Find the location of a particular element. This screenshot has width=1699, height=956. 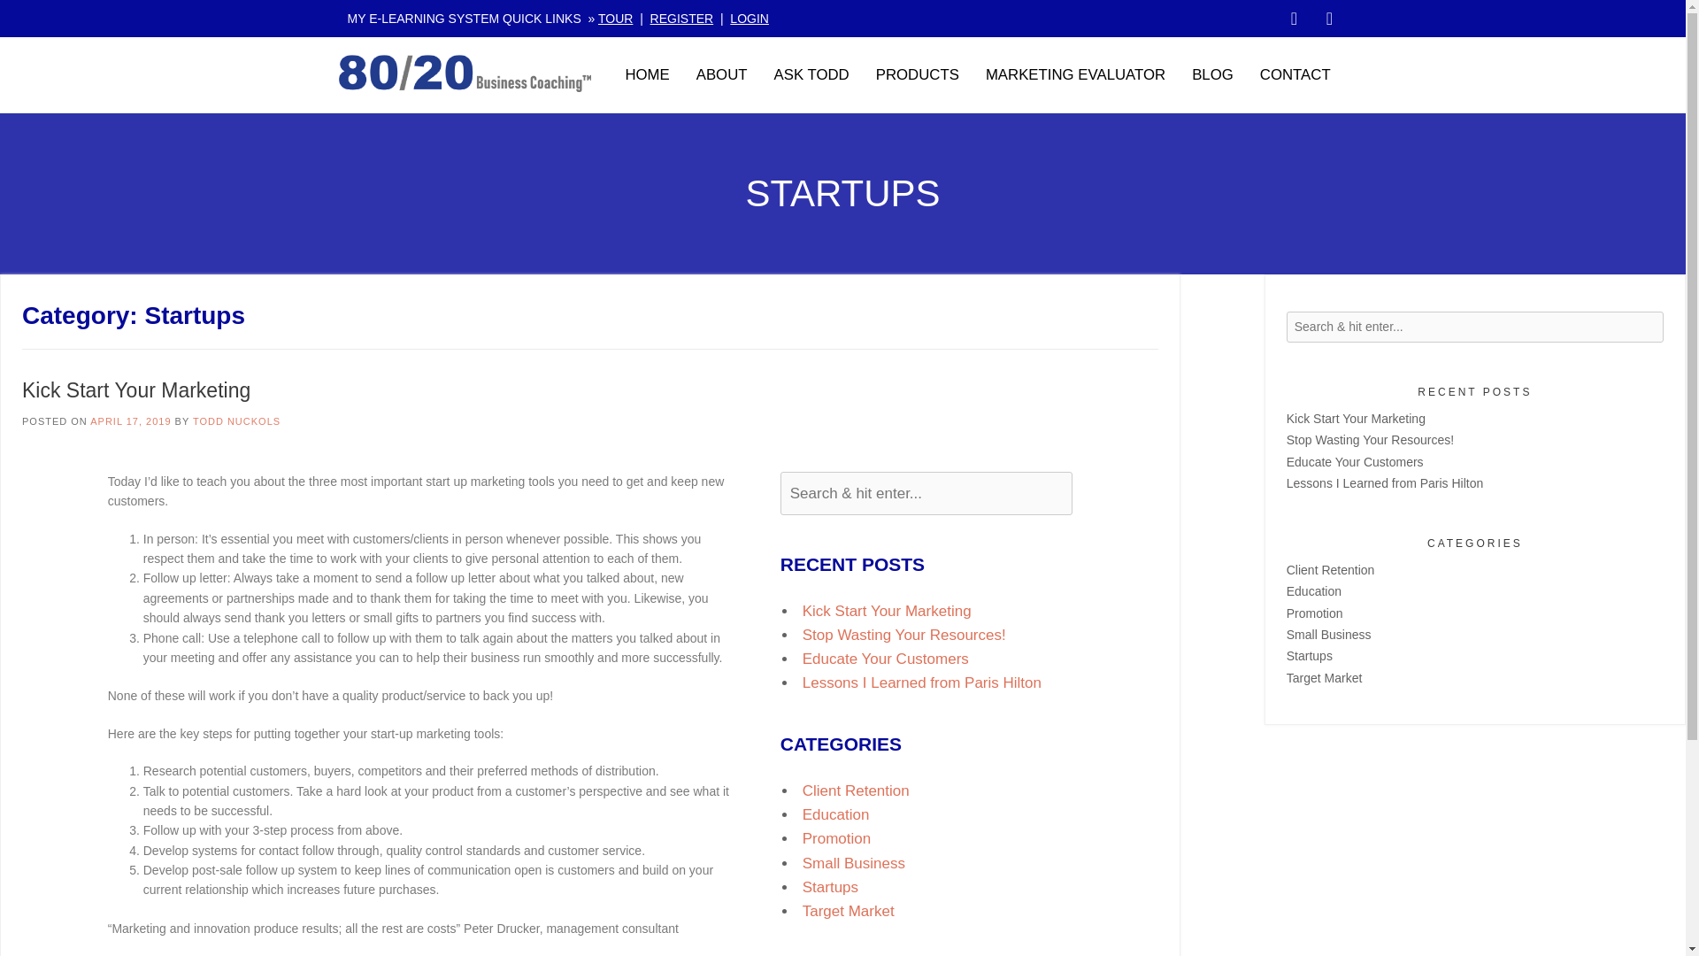

HOME is located at coordinates (647, 74).